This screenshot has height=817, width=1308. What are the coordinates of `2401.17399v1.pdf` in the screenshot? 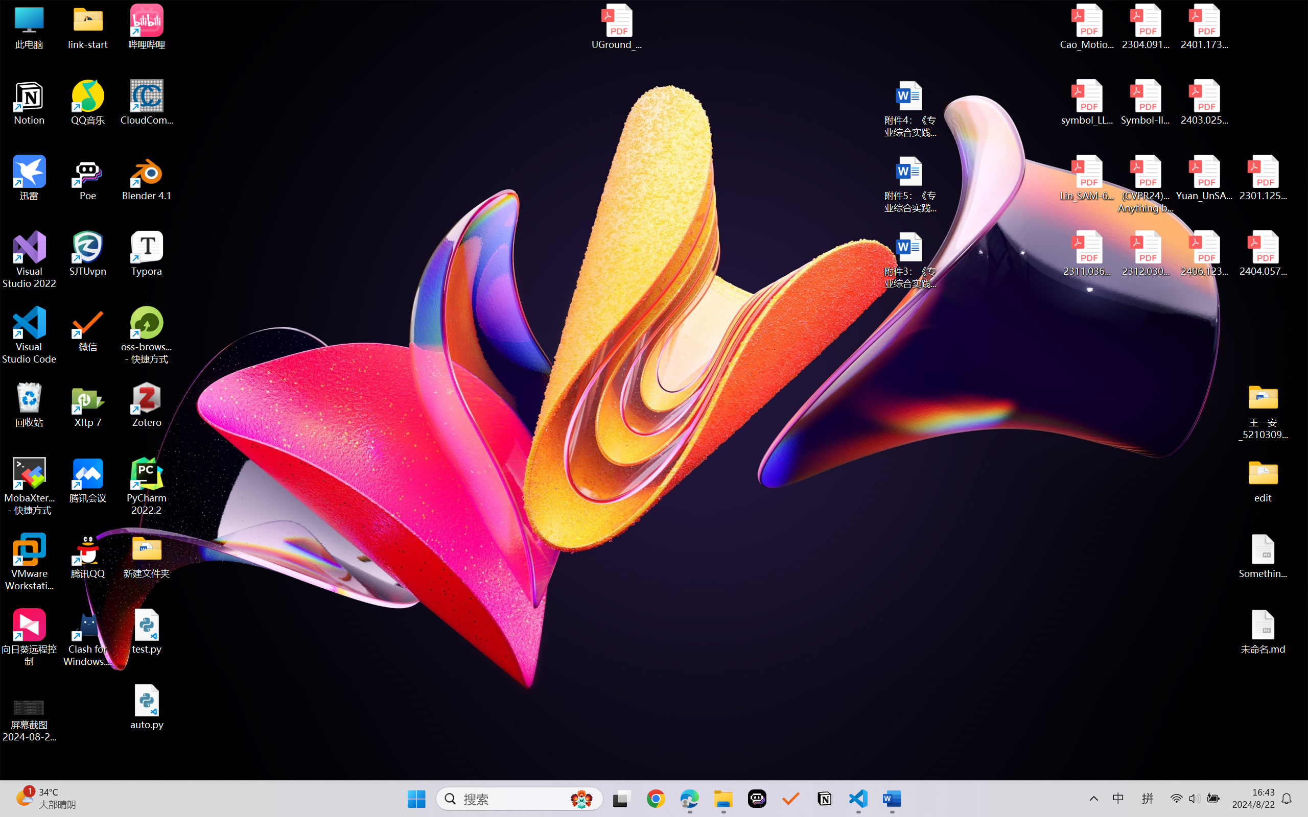 It's located at (1204, 27).